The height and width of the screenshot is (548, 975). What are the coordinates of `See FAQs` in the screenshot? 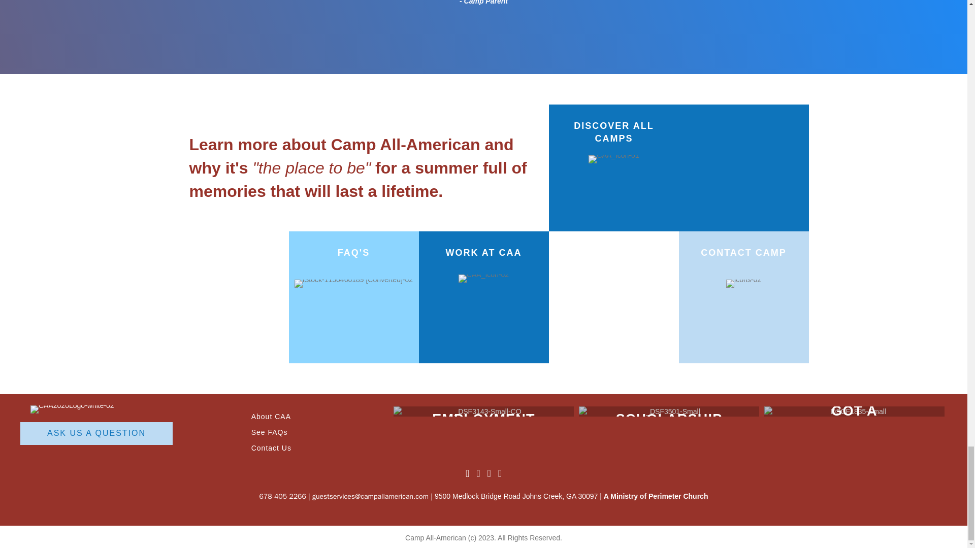 It's located at (269, 432).